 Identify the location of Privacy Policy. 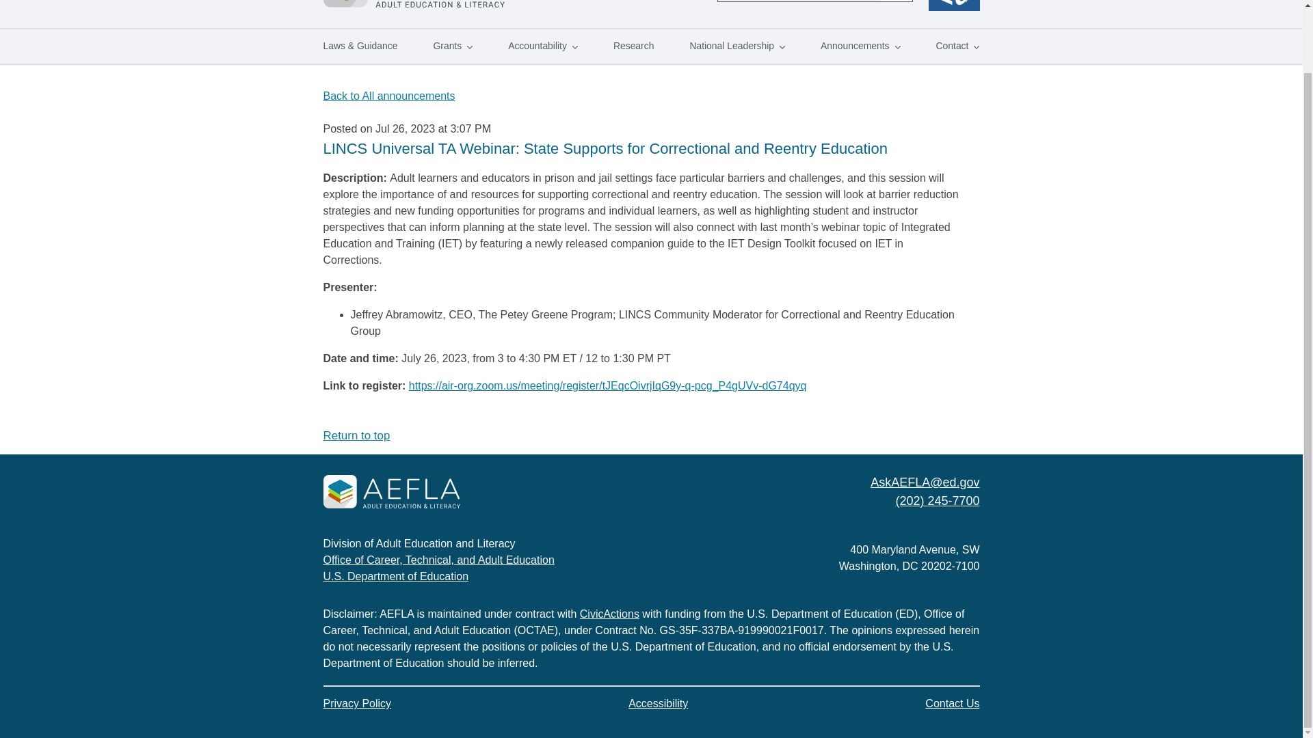
(357, 704).